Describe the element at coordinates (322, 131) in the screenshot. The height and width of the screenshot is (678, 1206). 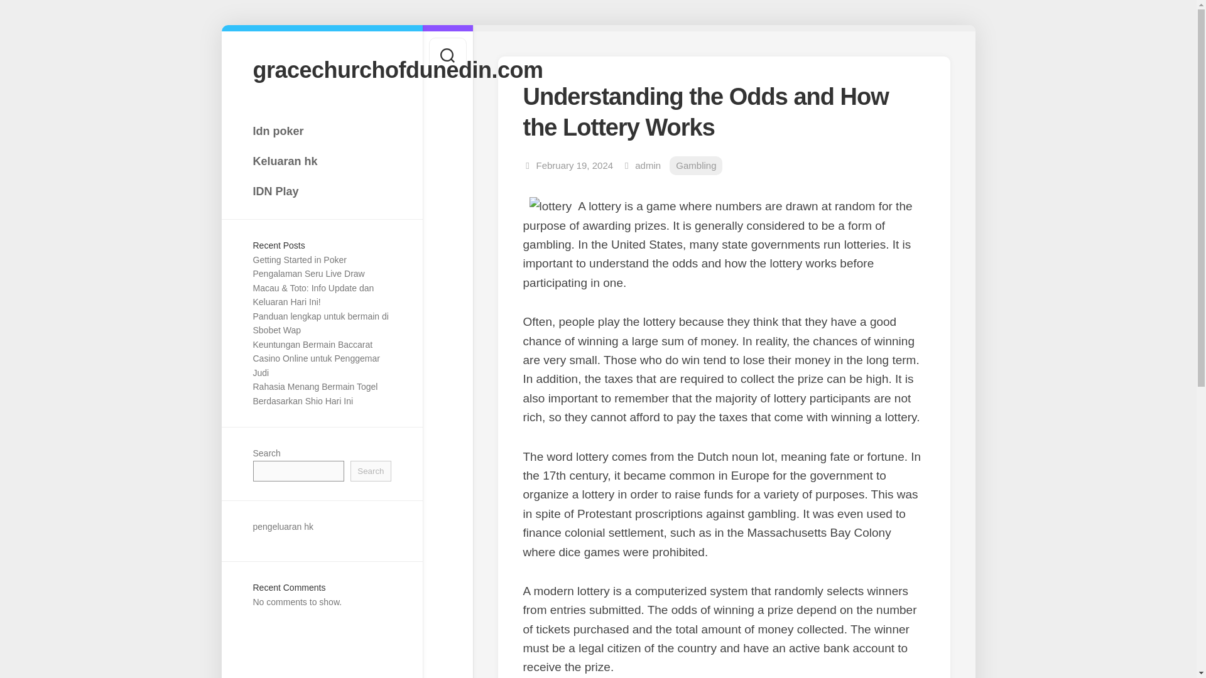
I see `Idn poker` at that location.